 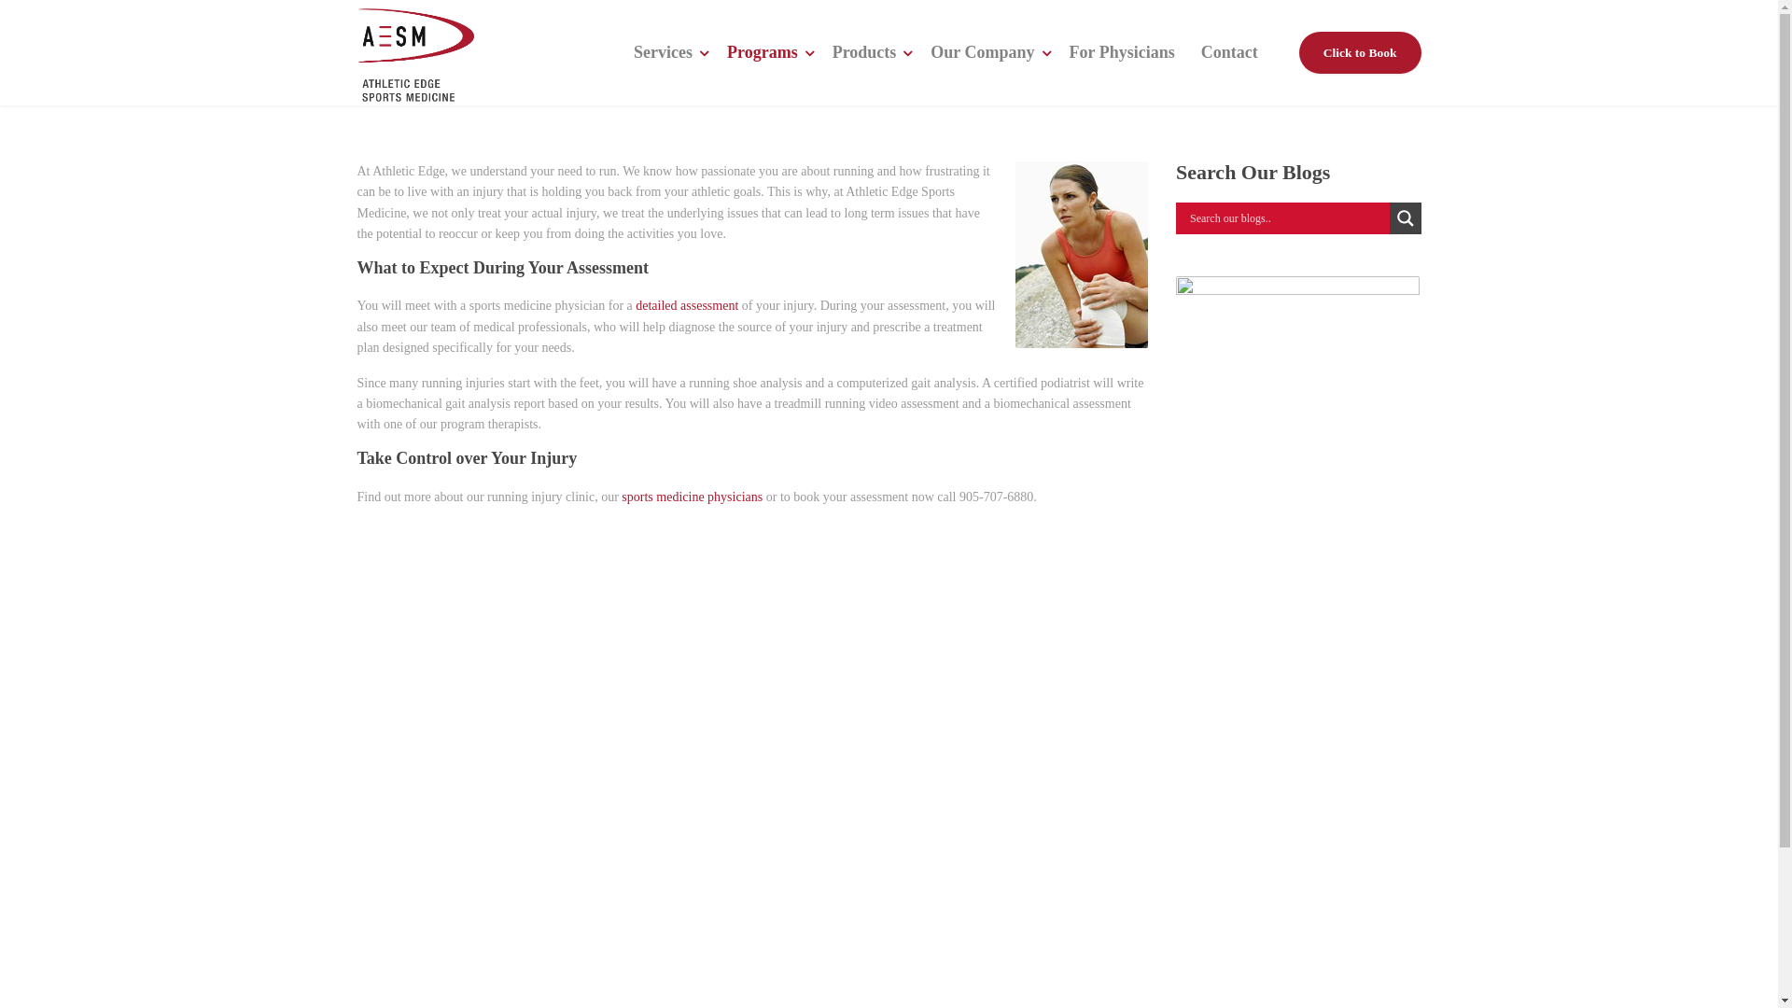 What do you see at coordinates (693, 497) in the screenshot?
I see `sports medicine physicians` at bounding box center [693, 497].